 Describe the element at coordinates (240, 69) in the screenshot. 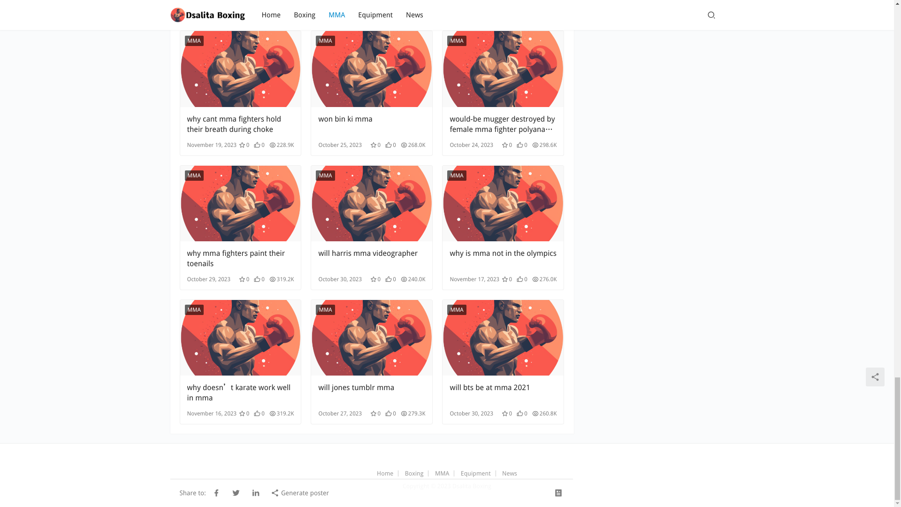

I see `why cant mma fighters hold their breath during choke` at that location.